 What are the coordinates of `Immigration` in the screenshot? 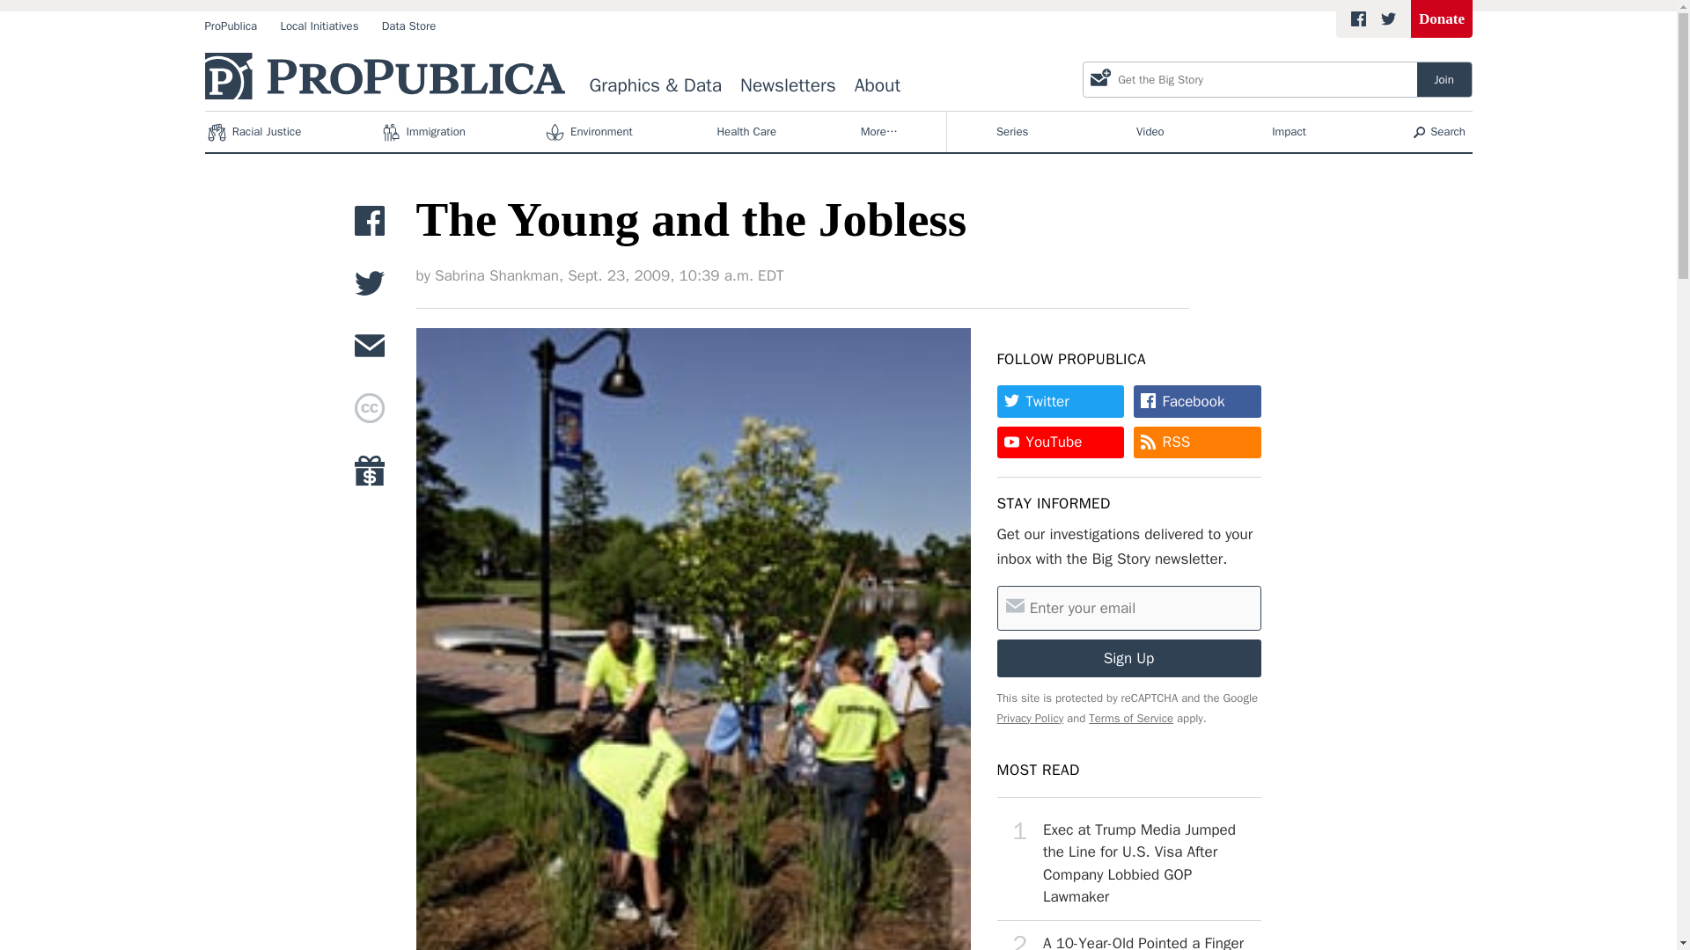 It's located at (424, 132).